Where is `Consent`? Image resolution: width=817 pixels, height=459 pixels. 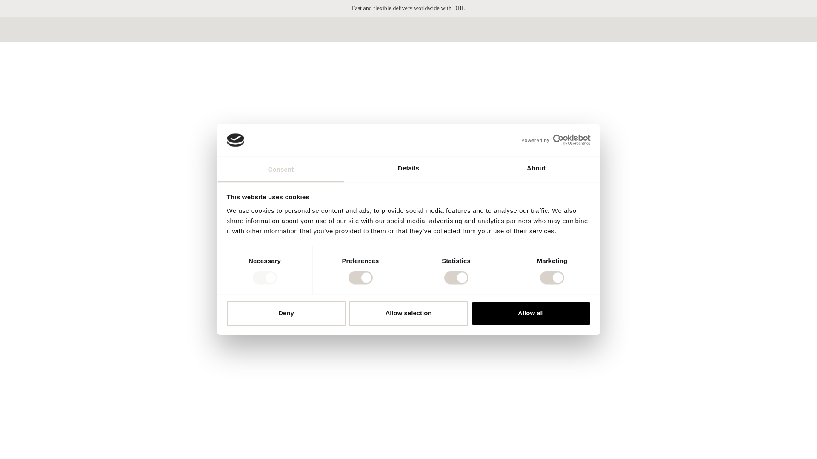
Consent is located at coordinates (281, 169).